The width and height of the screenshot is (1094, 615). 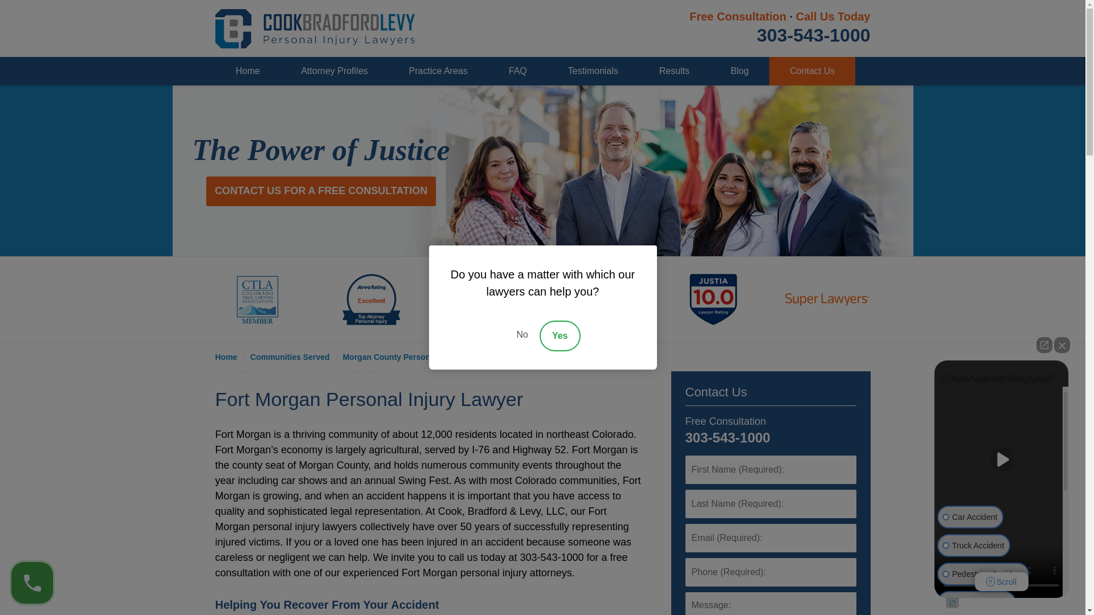 I want to click on Morgan County Personal Injury, so click(x=408, y=356).